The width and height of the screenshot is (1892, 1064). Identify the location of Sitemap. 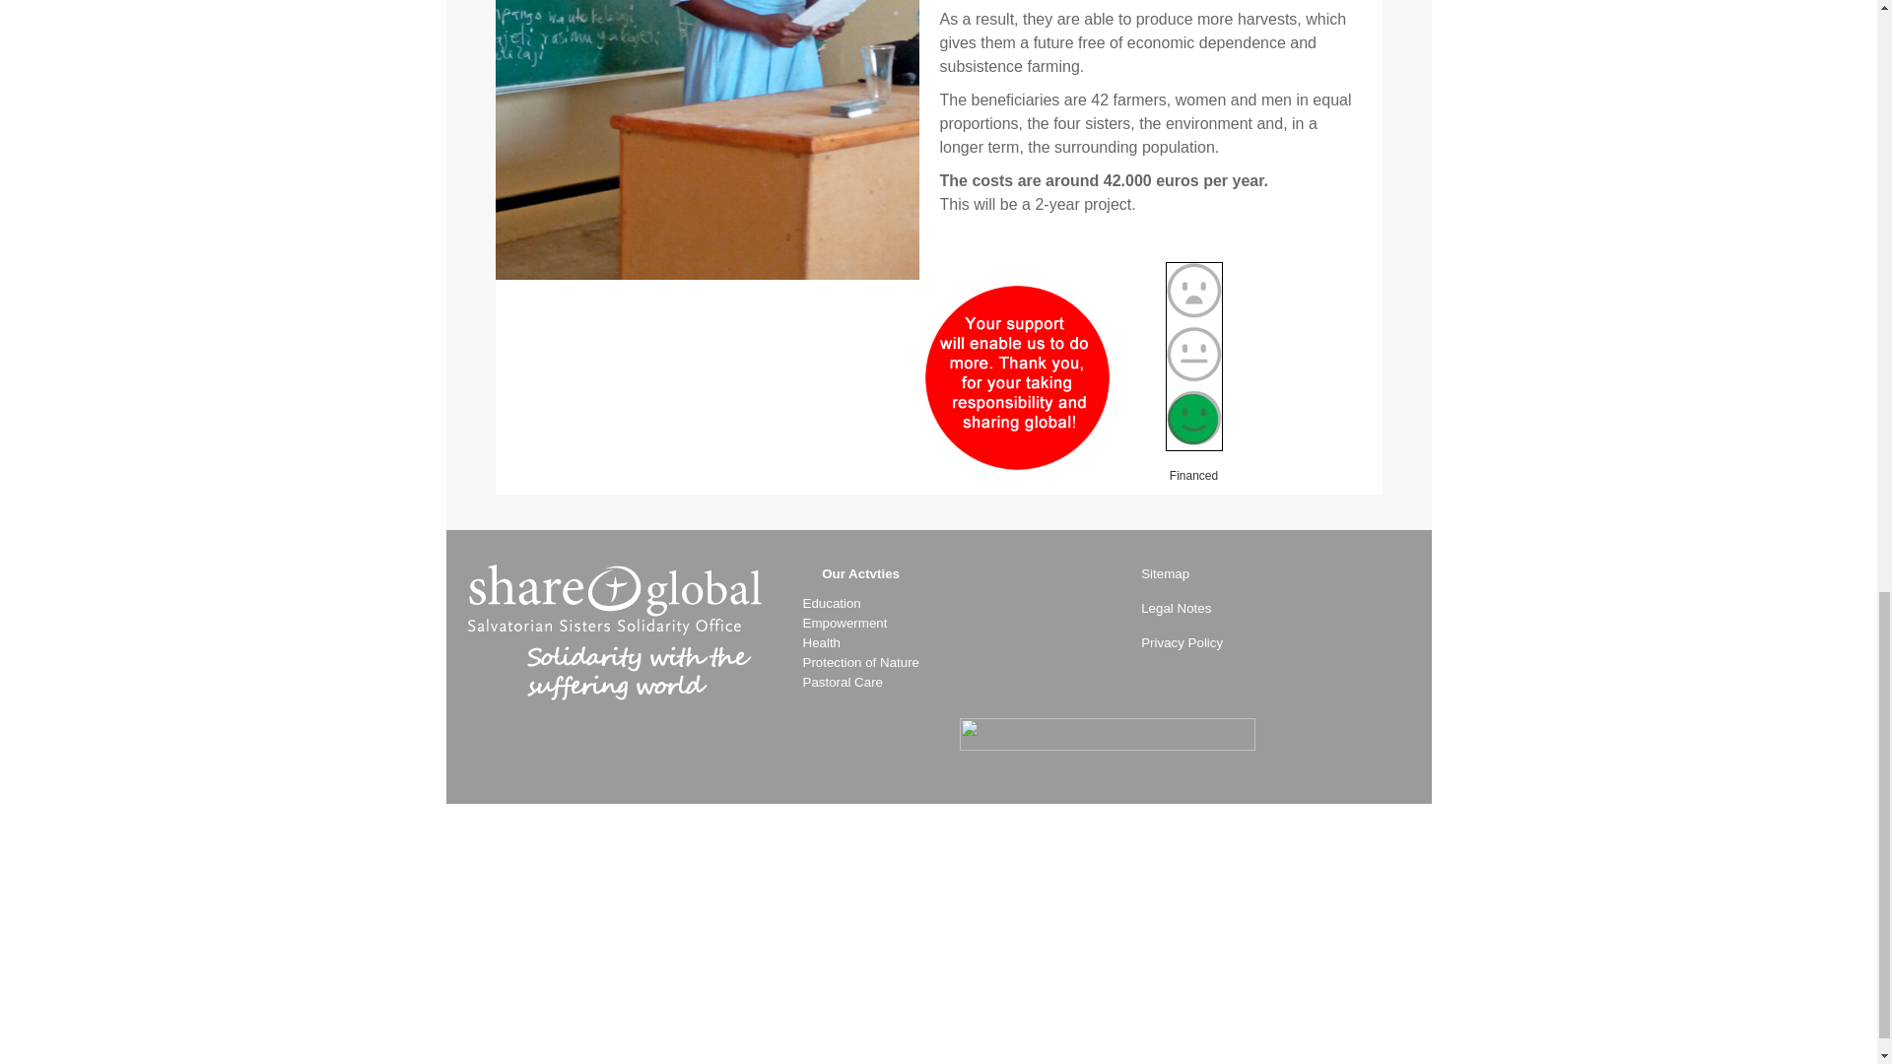
(1155, 585).